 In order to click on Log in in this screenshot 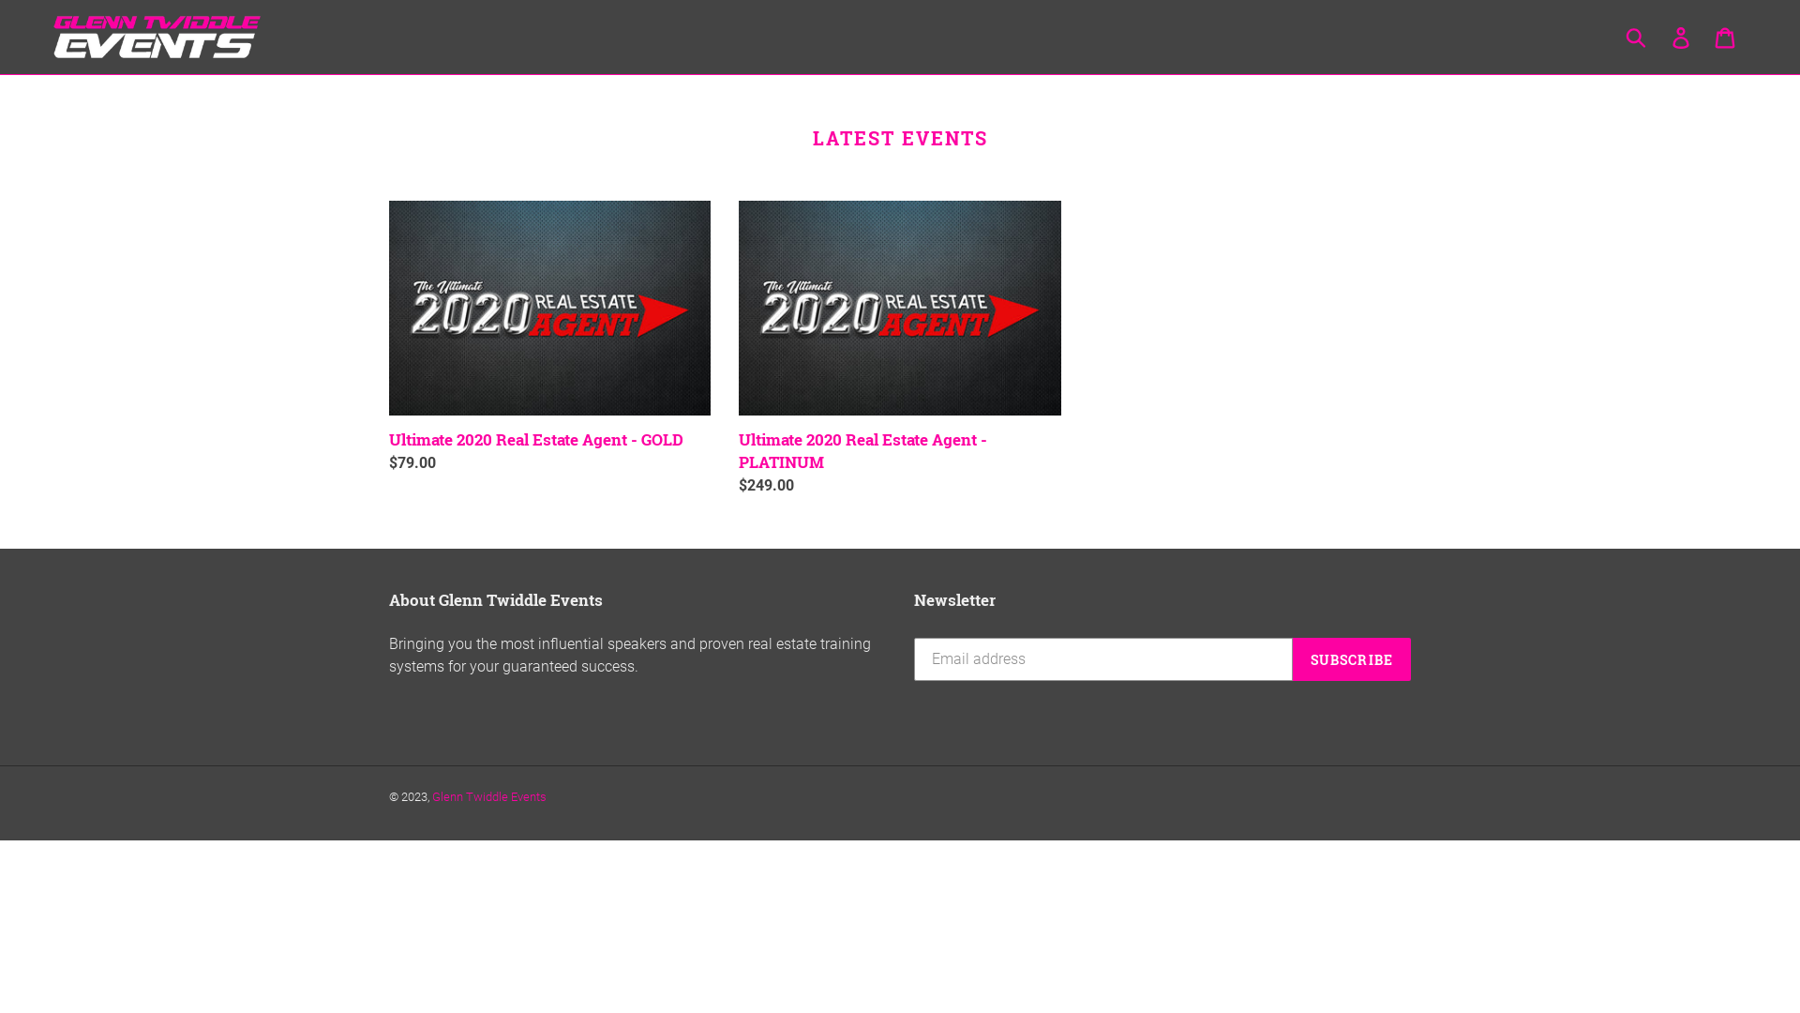, I will do `click(1682, 37)`.